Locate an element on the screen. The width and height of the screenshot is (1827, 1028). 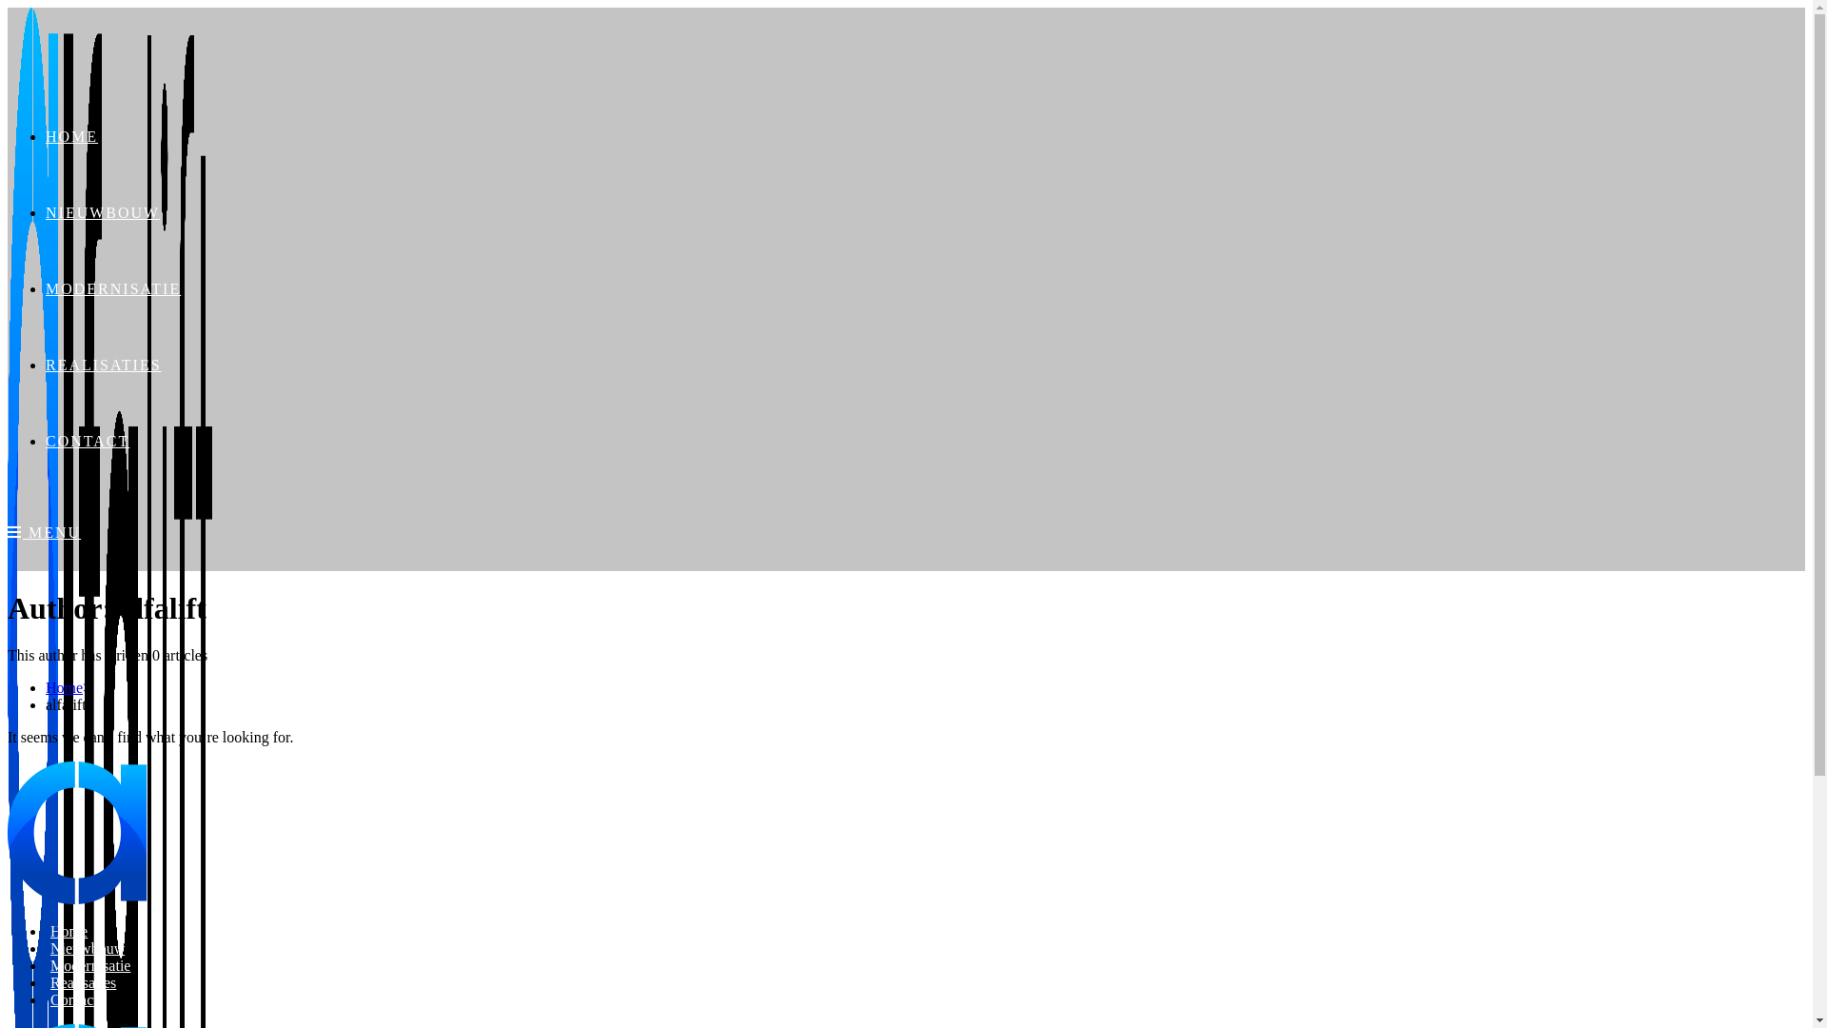
Nieuwbouw is located at coordinates (88, 948).